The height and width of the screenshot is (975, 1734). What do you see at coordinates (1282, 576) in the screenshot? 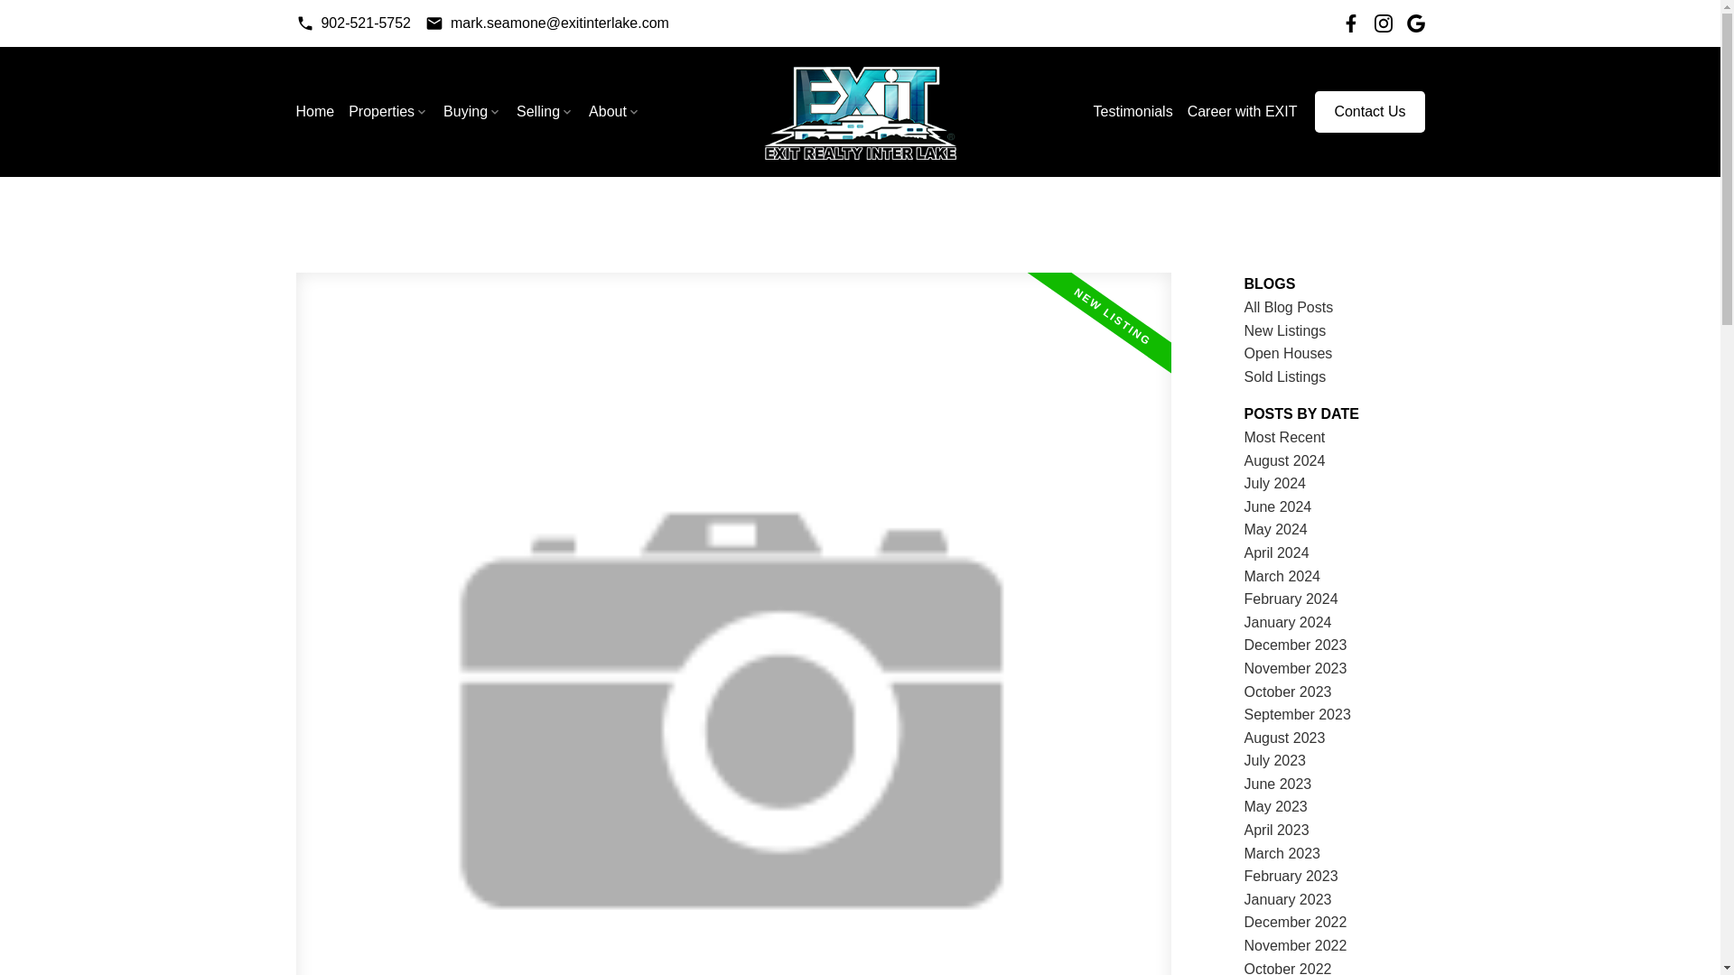
I see `March 2024` at bounding box center [1282, 576].